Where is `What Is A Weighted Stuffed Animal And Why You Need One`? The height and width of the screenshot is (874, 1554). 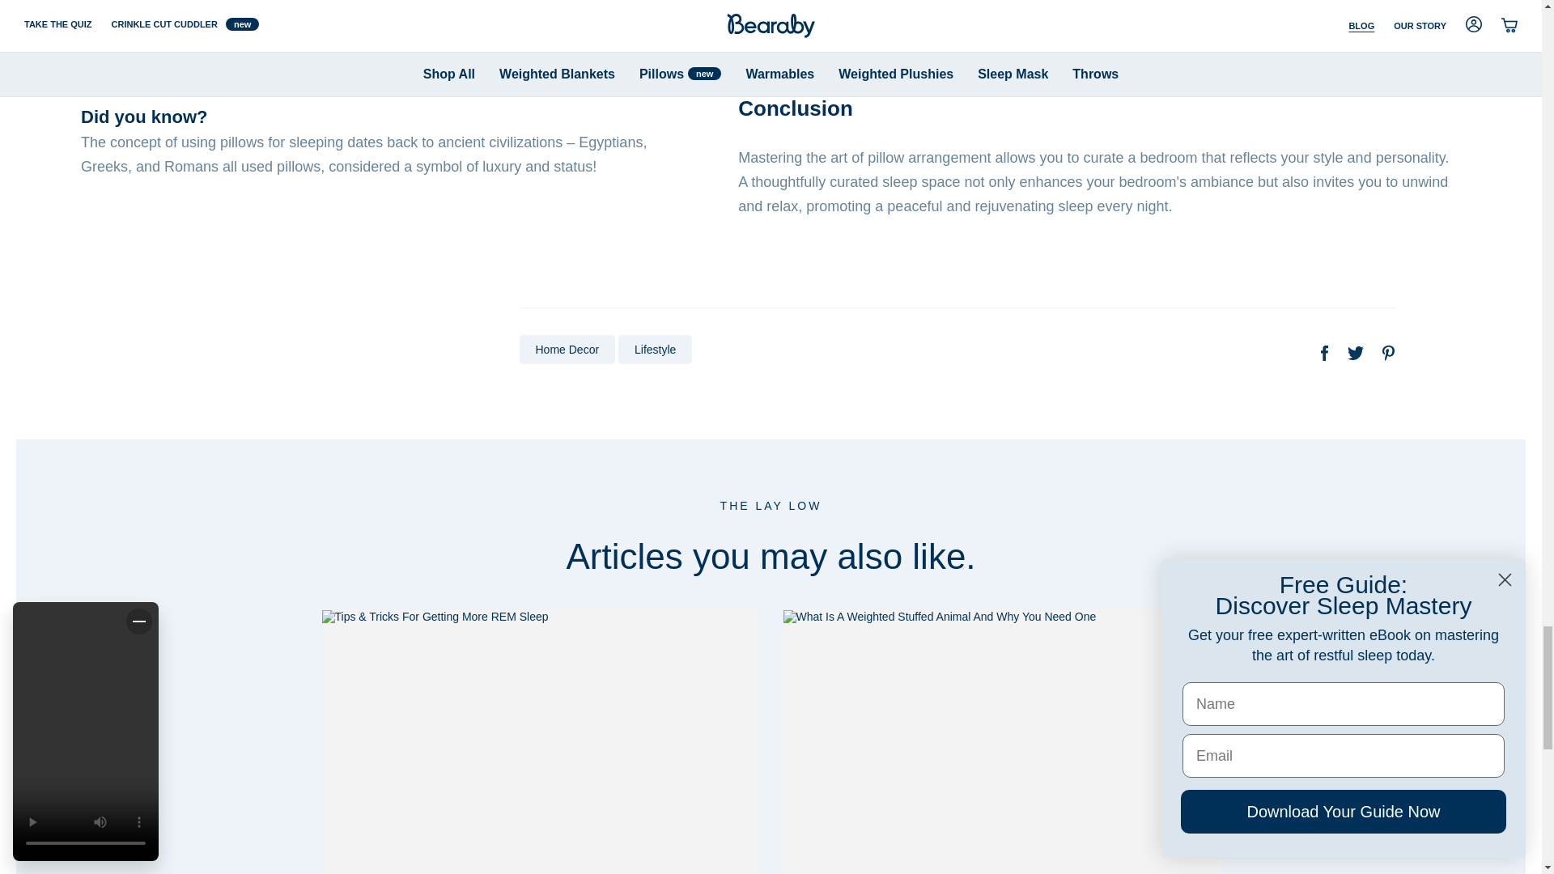
What Is A Weighted Stuffed Animal And Why You Need One is located at coordinates (1001, 741).